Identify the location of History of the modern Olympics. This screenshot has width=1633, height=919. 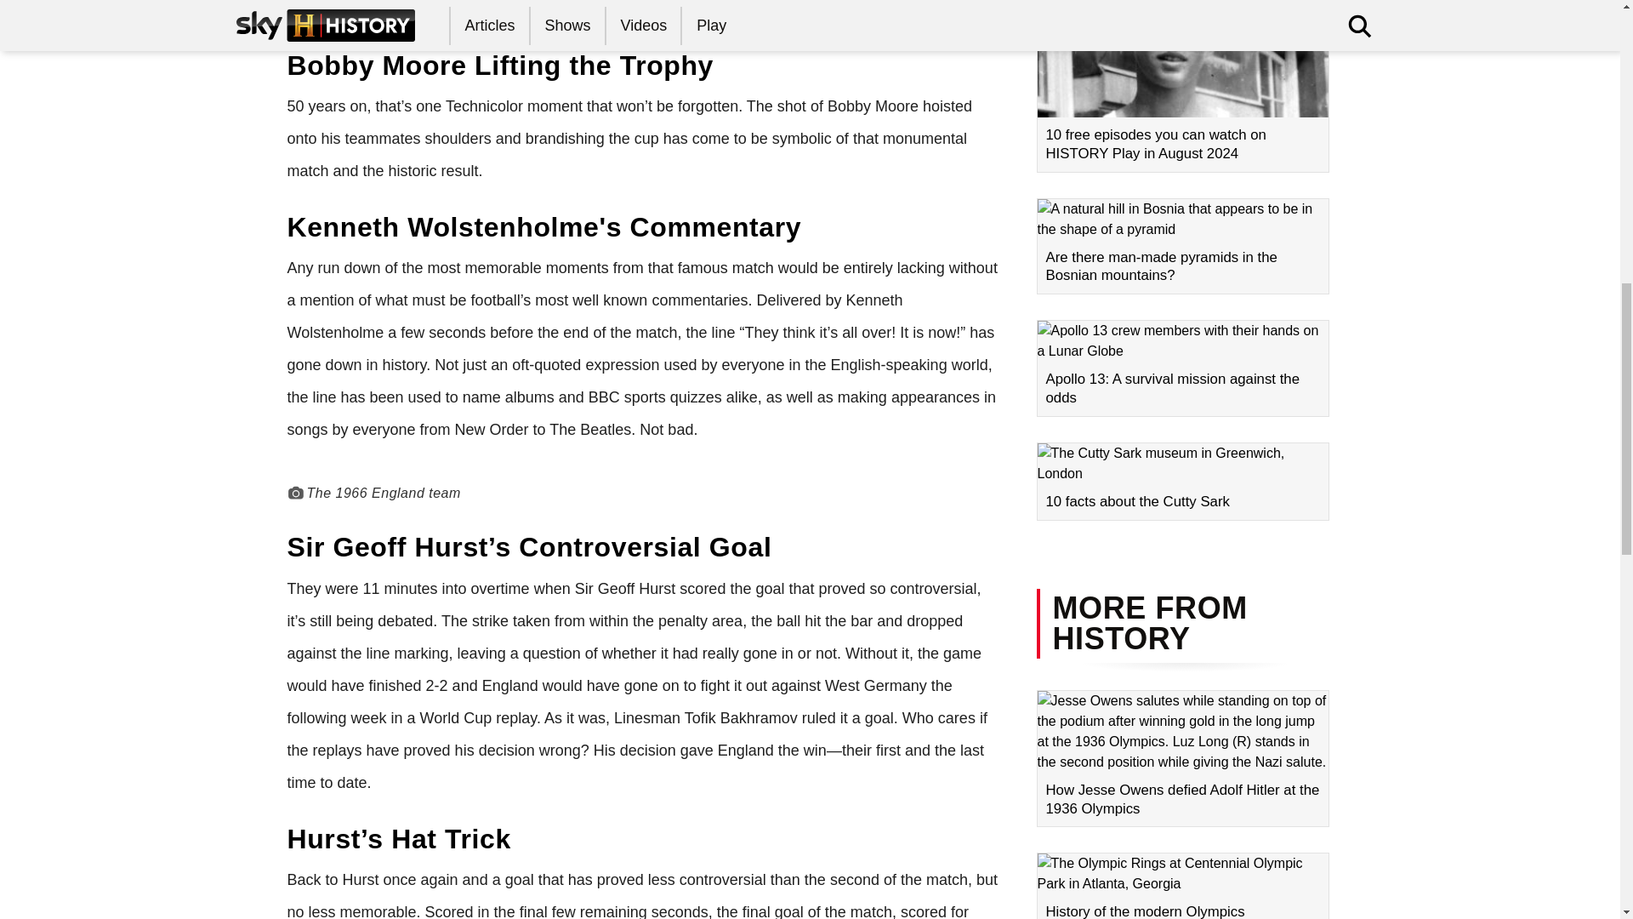
(1182, 886).